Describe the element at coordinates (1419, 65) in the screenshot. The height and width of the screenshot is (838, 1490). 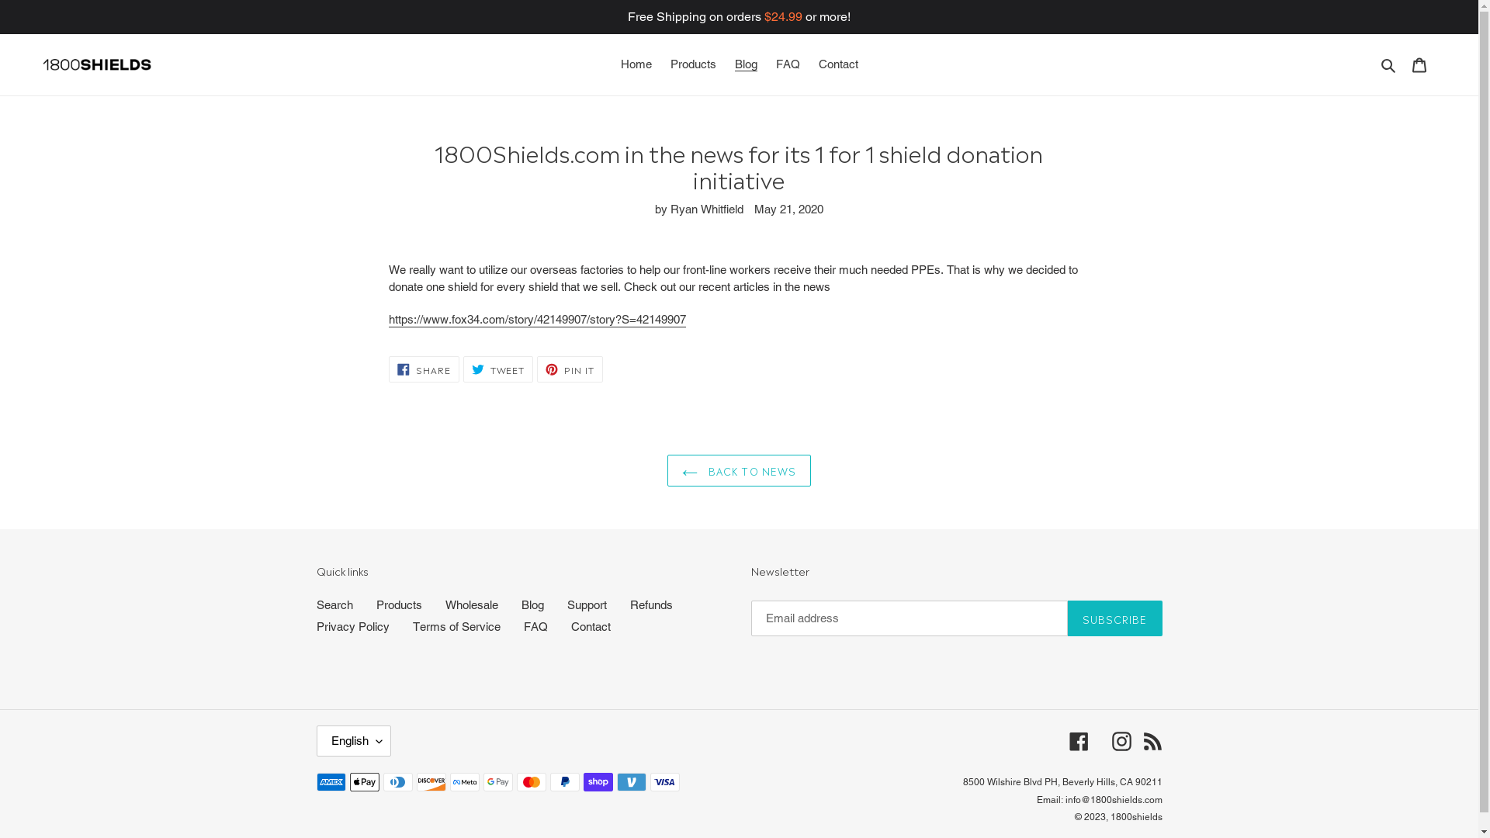
I see `Cart` at that location.